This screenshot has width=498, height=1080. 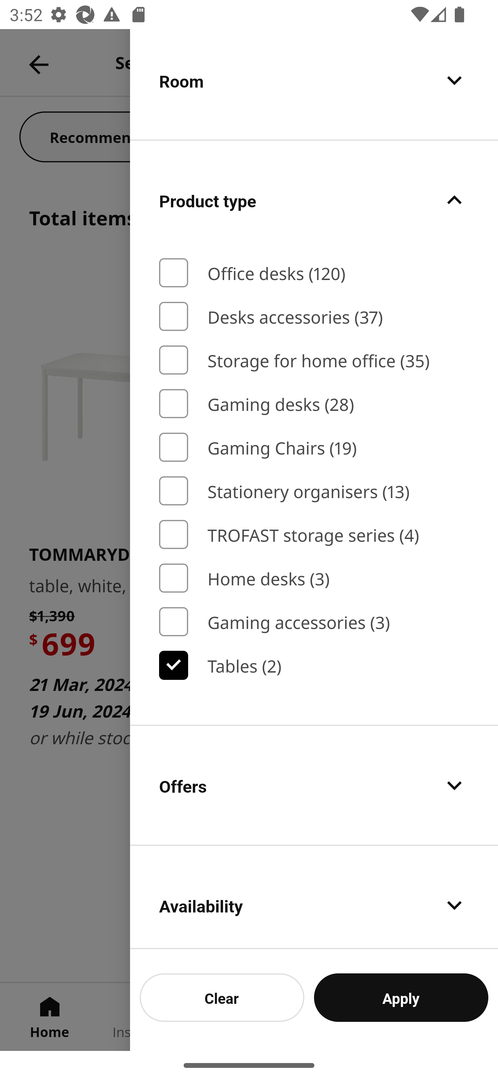 What do you see at coordinates (222, 997) in the screenshot?
I see `Clear` at bounding box center [222, 997].